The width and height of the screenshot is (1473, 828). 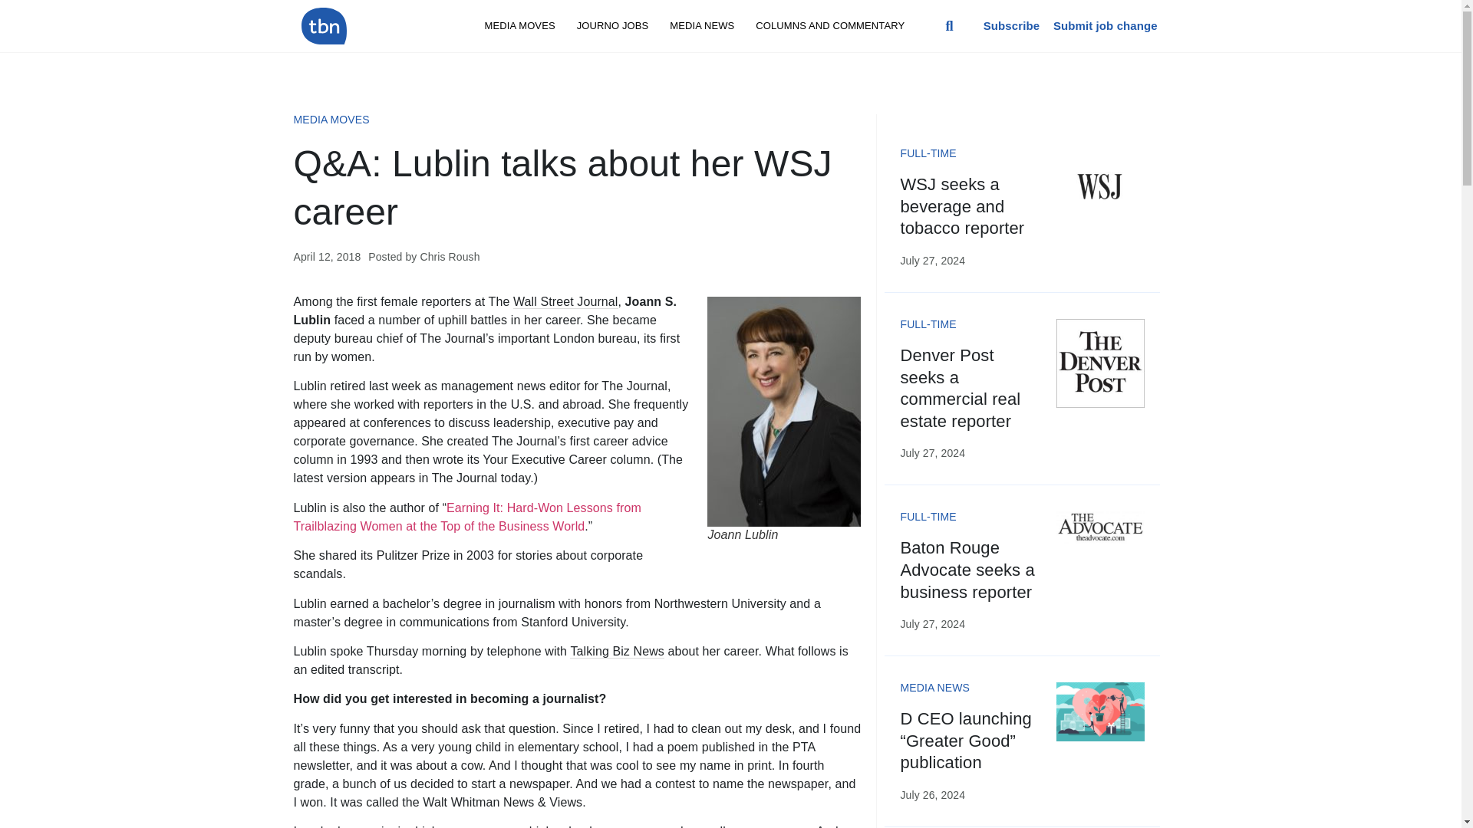 What do you see at coordinates (934, 687) in the screenshot?
I see `MEDIA NEWS` at bounding box center [934, 687].